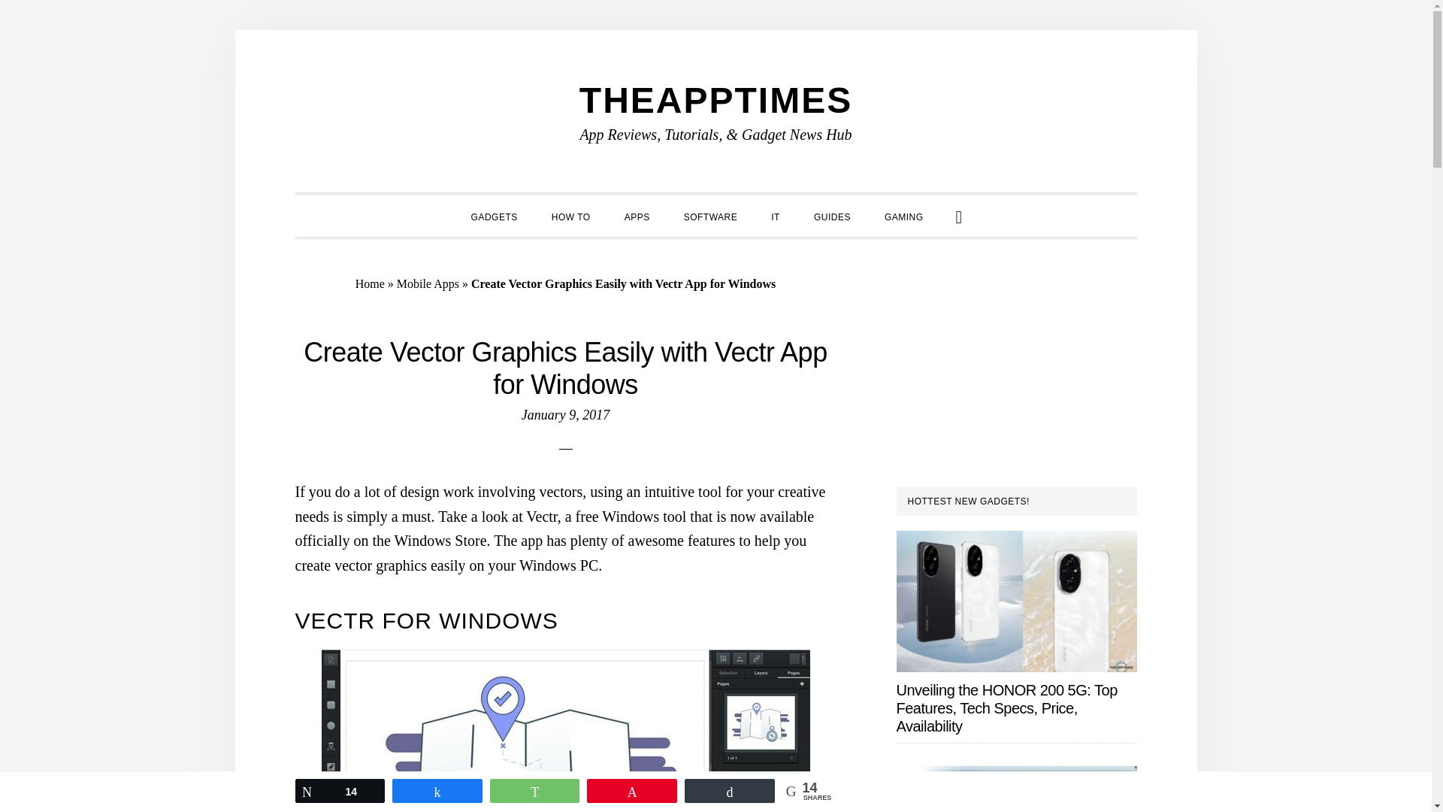 Image resolution: width=1443 pixels, height=812 pixels. What do you see at coordinates (370, 283) in the screenshot?
I see `Home` at bounding box center [370, 283].